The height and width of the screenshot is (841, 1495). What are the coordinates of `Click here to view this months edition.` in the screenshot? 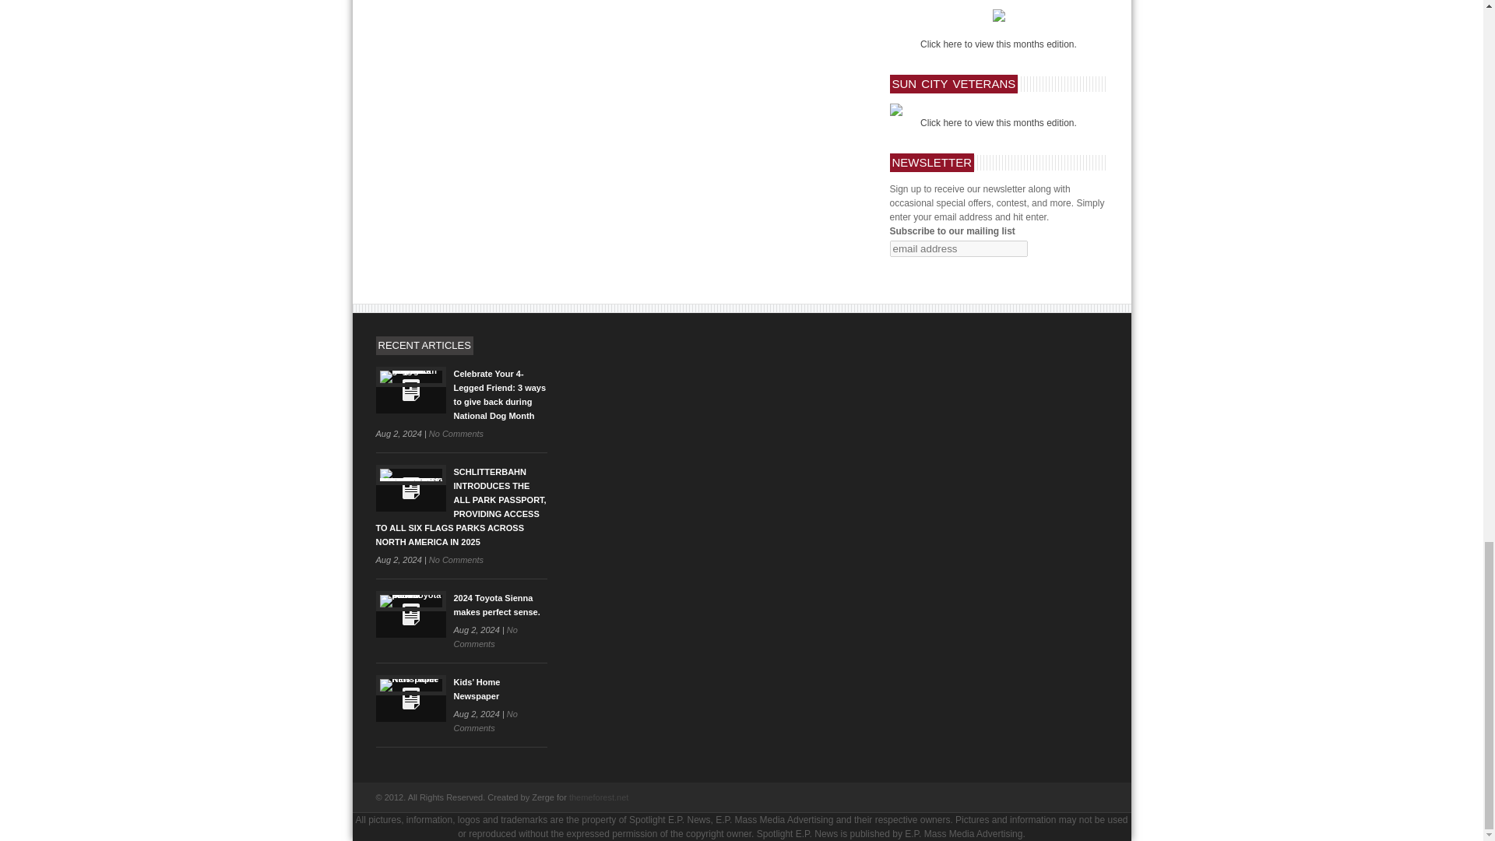 It's located at (998, 44).